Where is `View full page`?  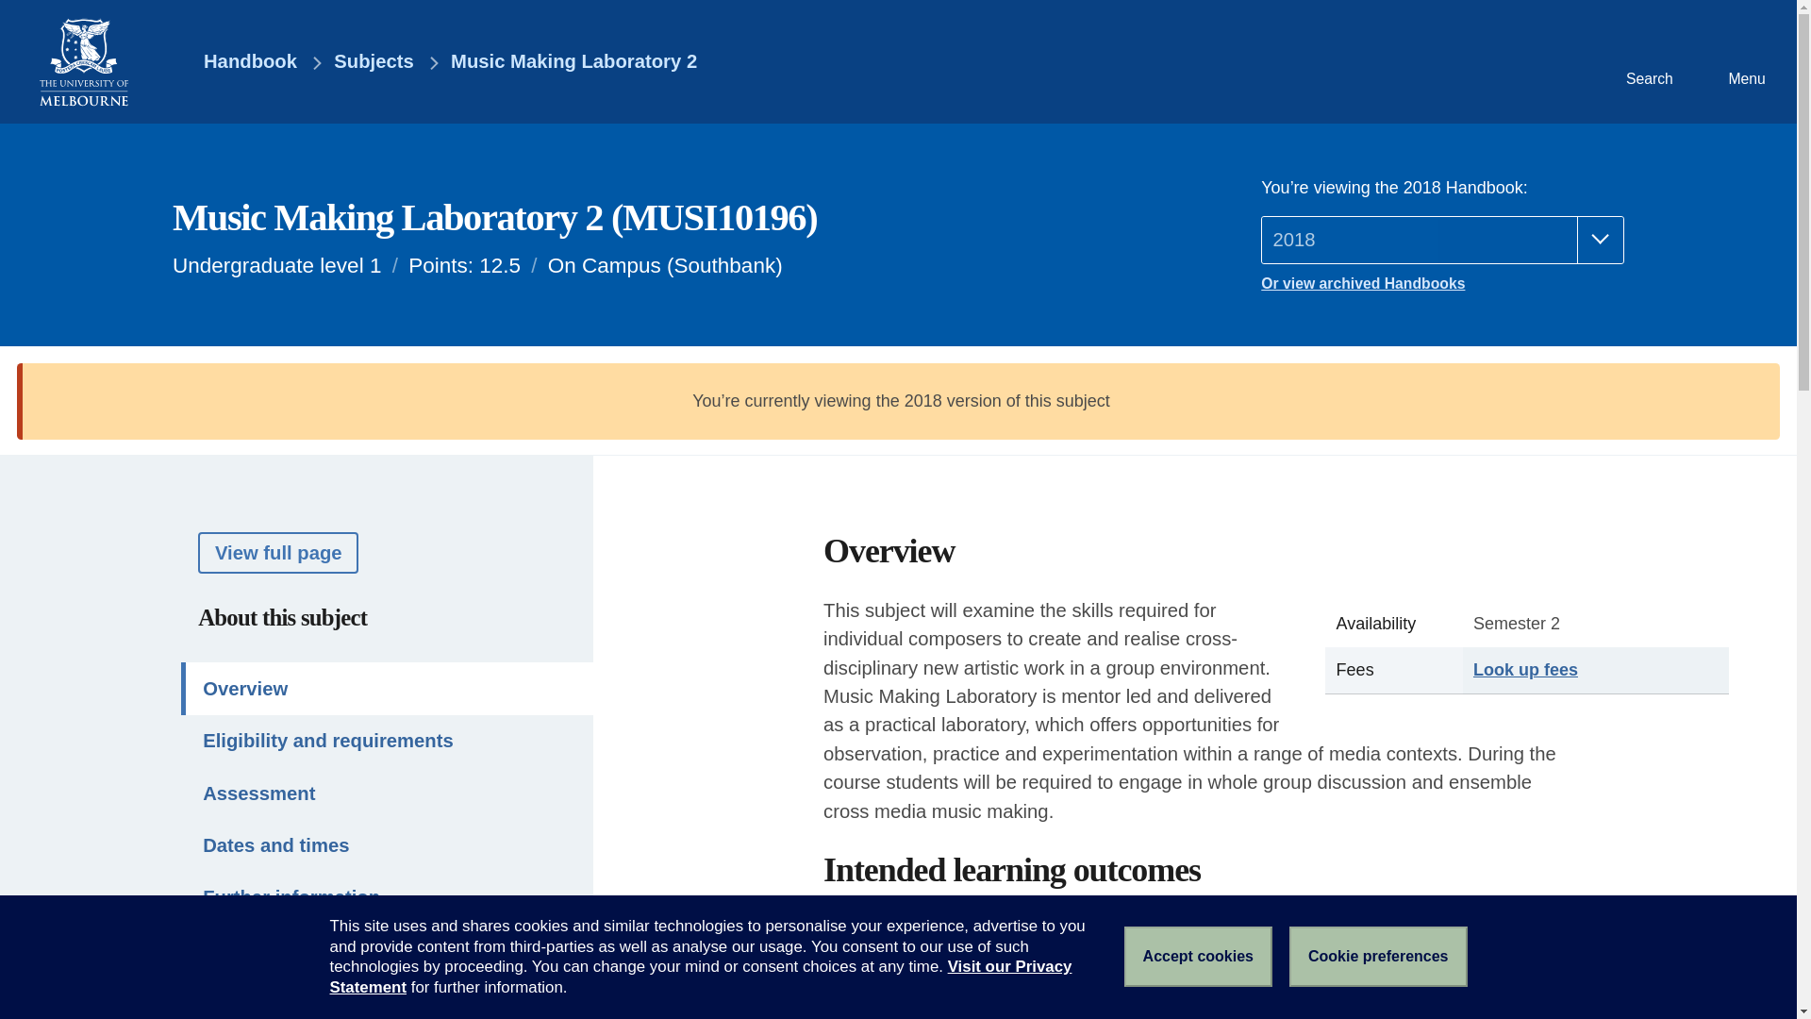
View full page is located at coordinates (277, 551).